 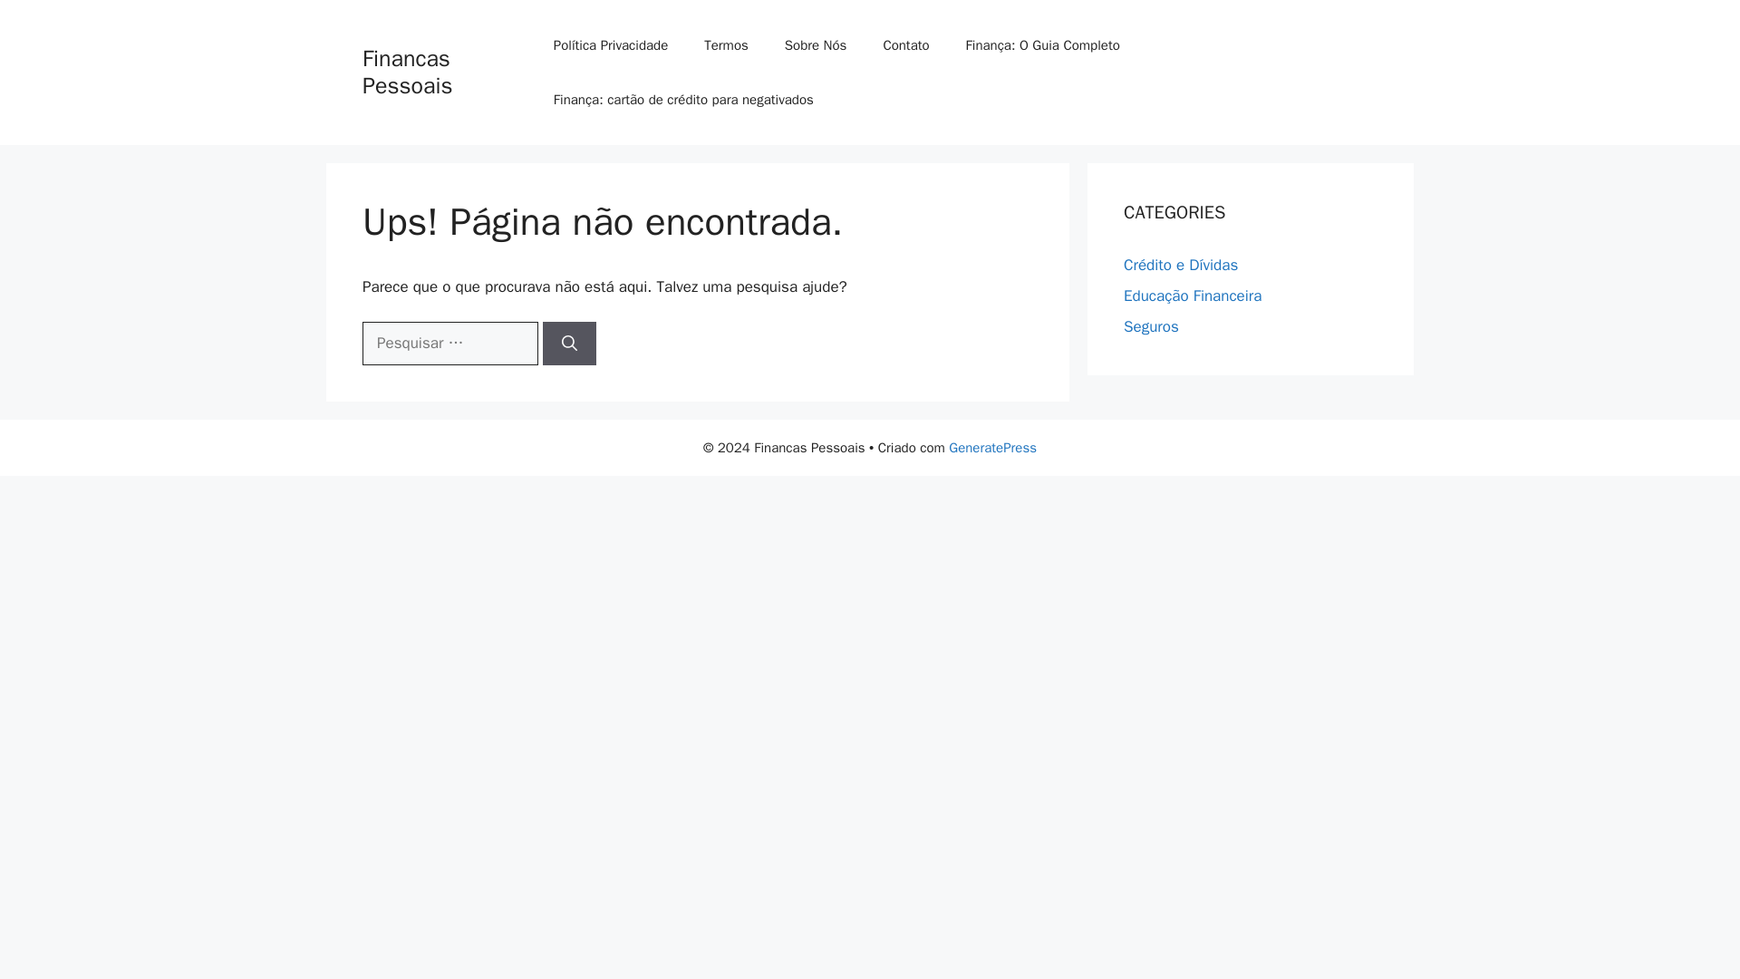 I want to click on Financas Pessoais, so click(x=407, y=72).